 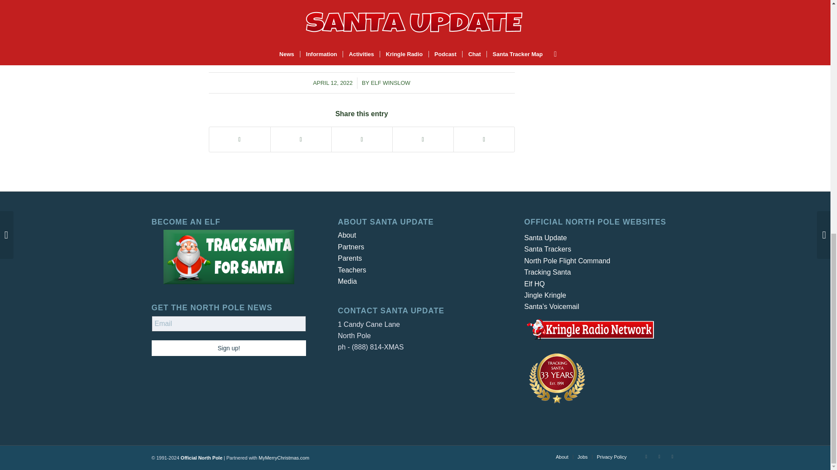 I want to click on Facebook, so click(x=659, y=456).